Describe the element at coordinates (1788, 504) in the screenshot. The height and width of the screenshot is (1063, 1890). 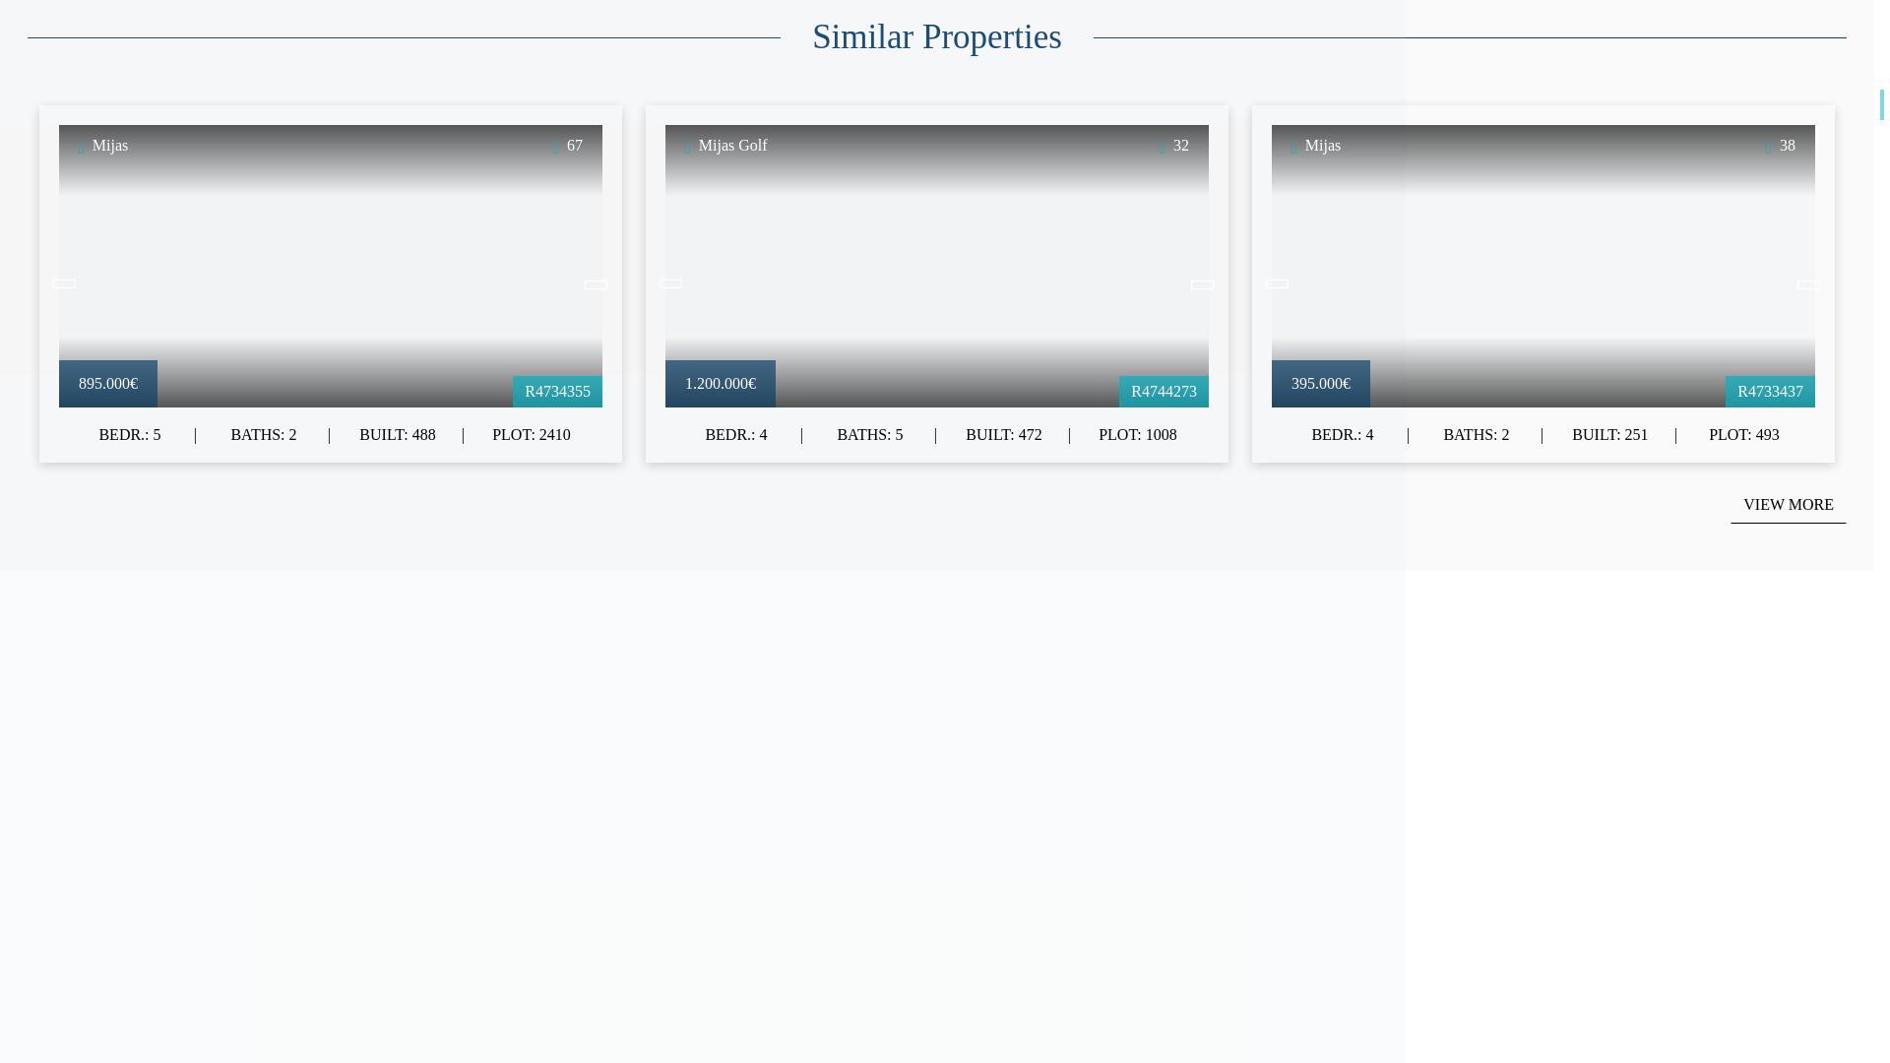
I see `VIEW MORE` at that location.